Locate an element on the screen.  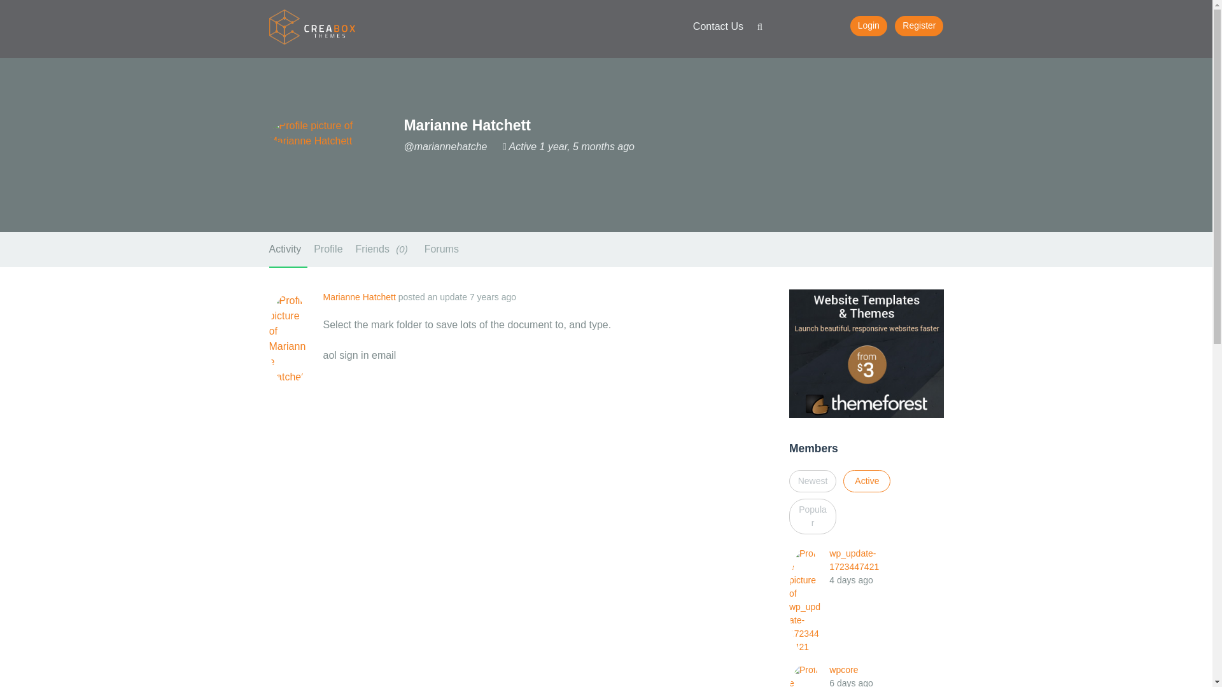
Contact Us is located at coordinates (718, 27).